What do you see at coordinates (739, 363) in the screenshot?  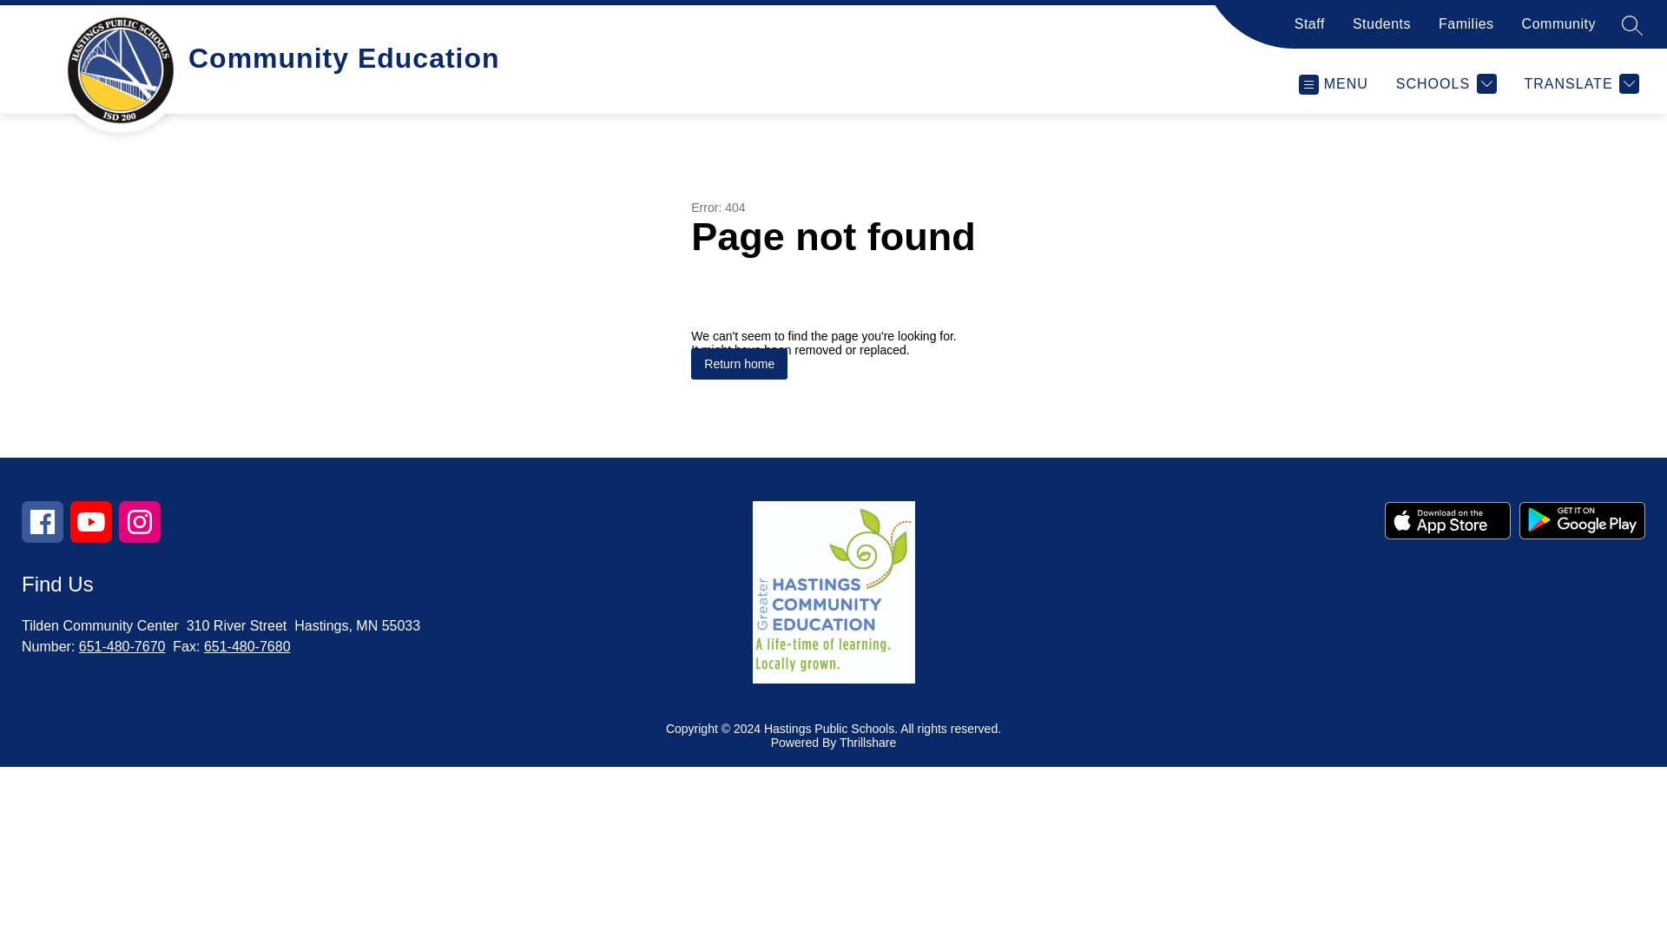 I see `Return home` at bounding box center [739, 363].